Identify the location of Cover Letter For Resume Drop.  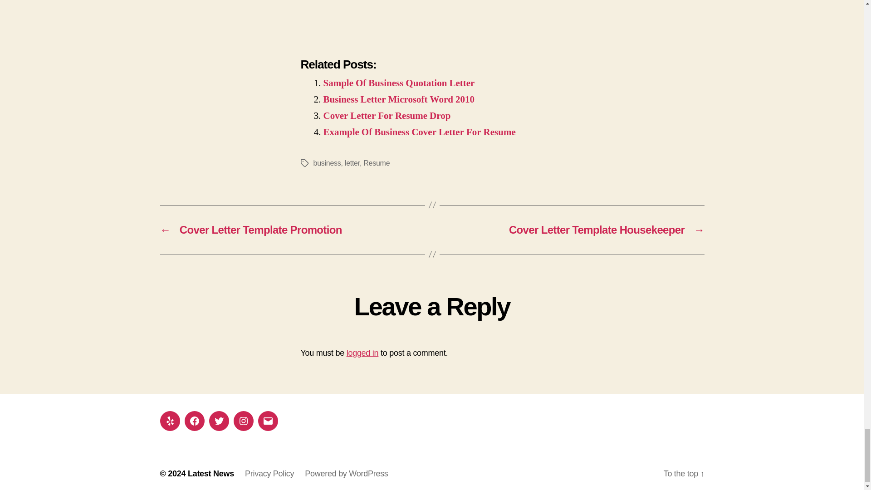
(387, 115).